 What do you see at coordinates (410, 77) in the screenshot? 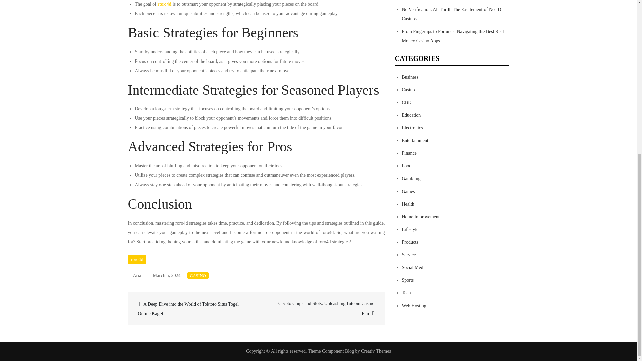
I see `Business` at bounding box center [410, 77].